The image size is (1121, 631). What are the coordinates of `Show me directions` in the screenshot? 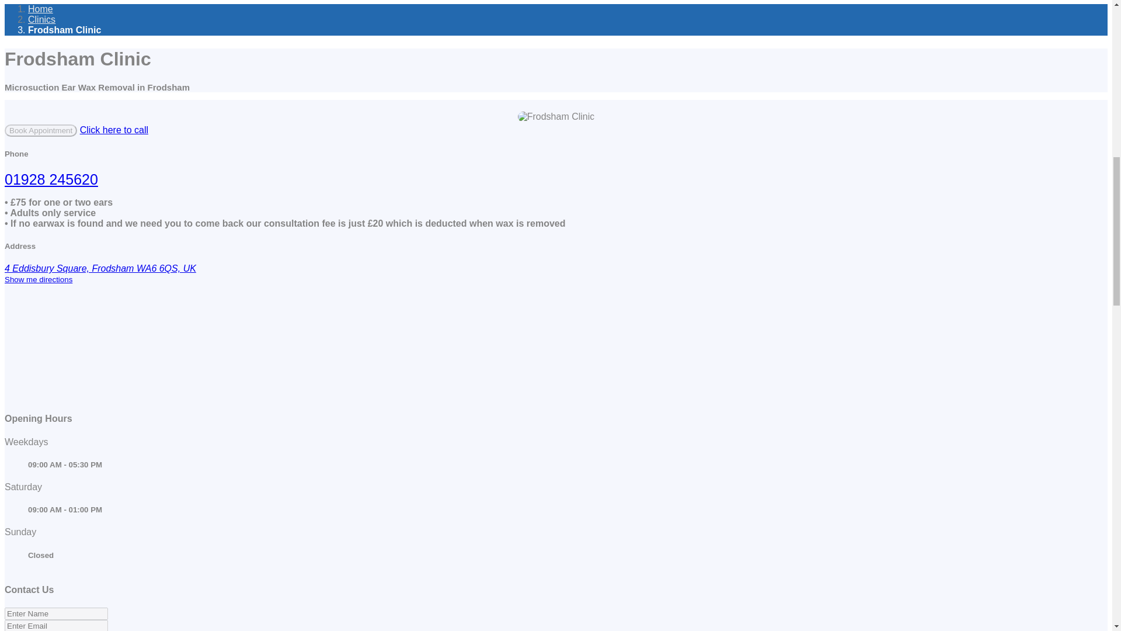 It's located at (39, 279).